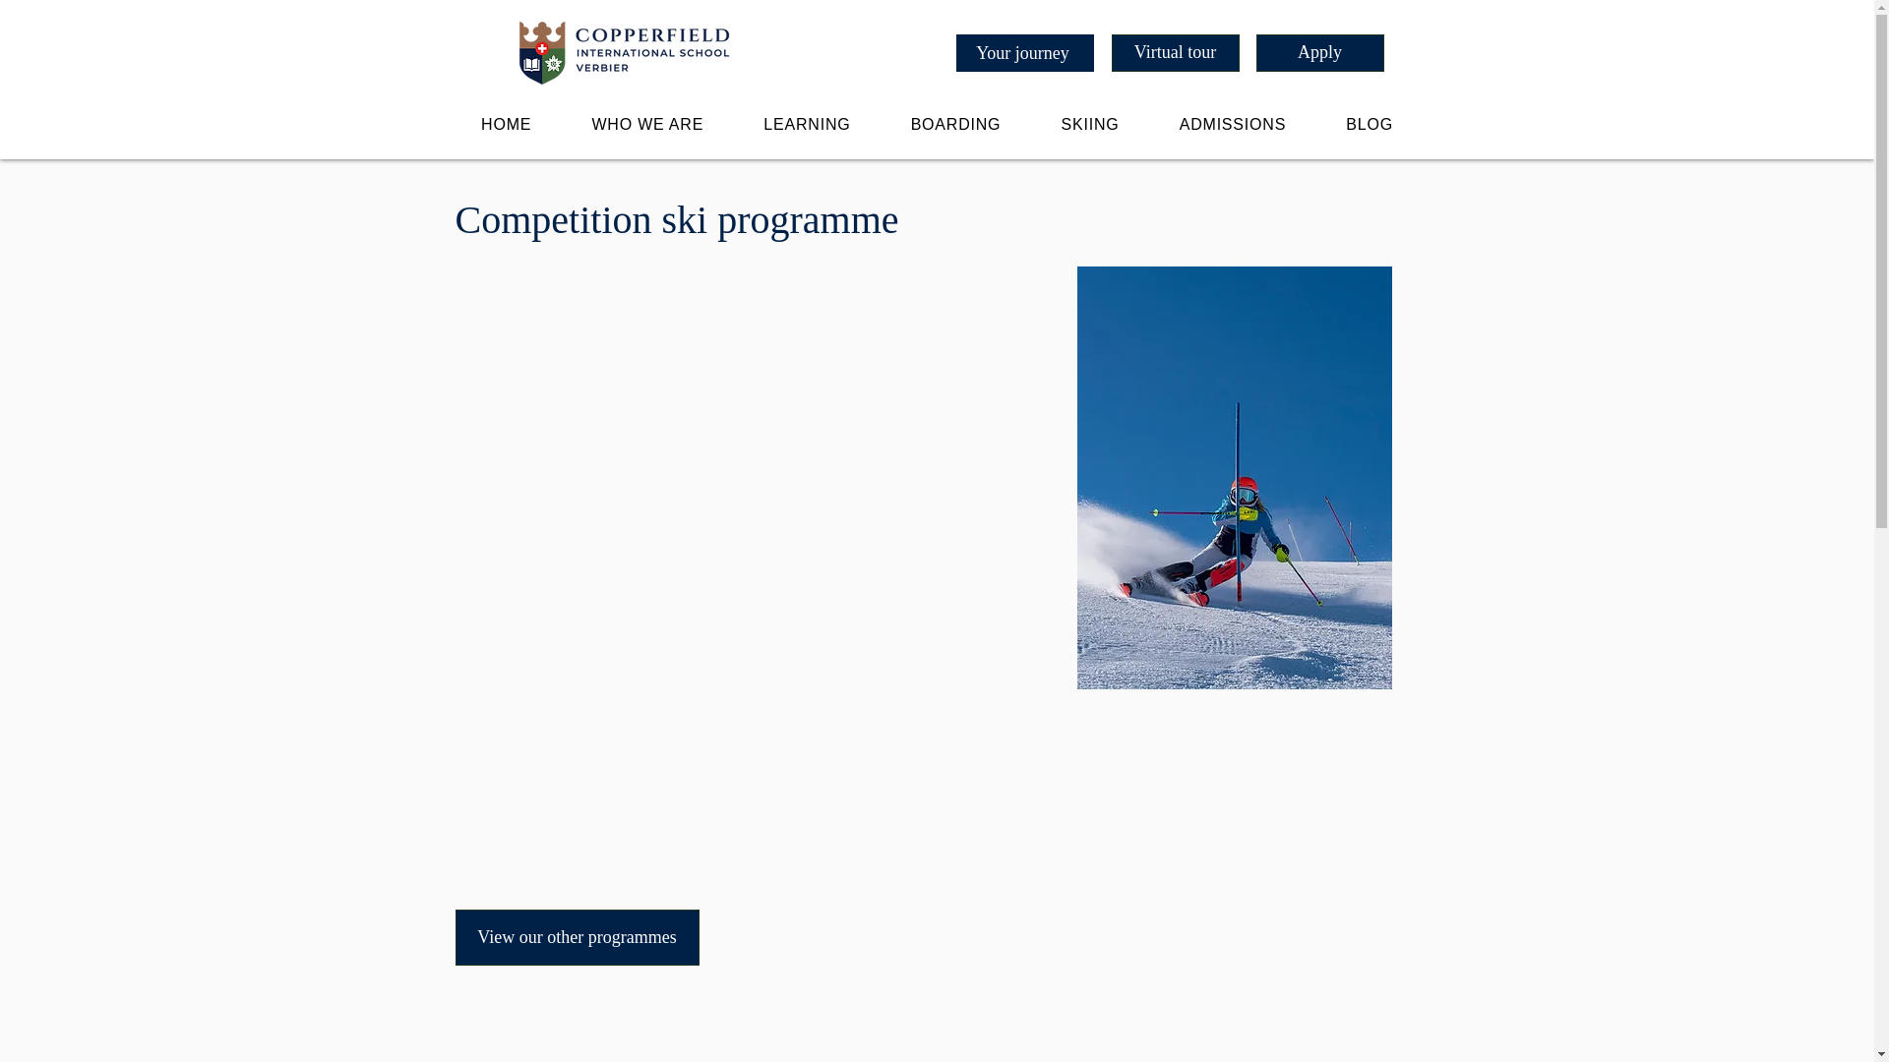 The image size is (1889, 1062). What do you see at coordinates (1175, 53) in the screenshot?
I see `Virtual tour` at bounding box center [1175, 53].